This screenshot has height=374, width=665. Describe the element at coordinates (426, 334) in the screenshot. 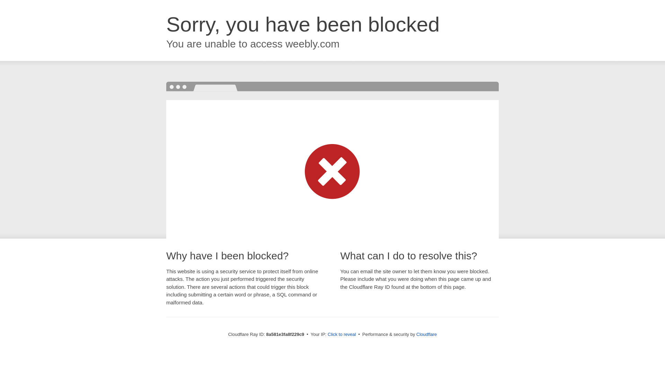

I see `Cloudflare` at that location.